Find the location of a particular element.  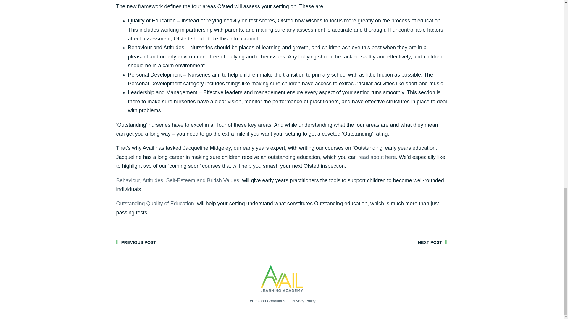

Outstanding Quality of Education is located at coordinates (154, 203).